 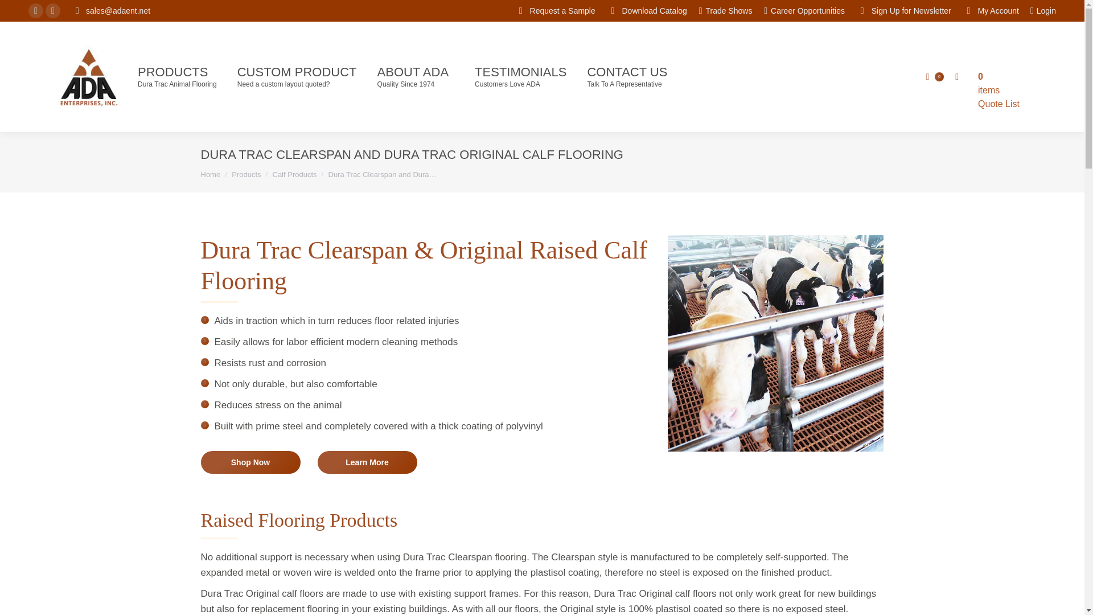 What do you see at coordinates (210, 174) in the screenshot?
I see `Home` at bounding box center [210, 174].